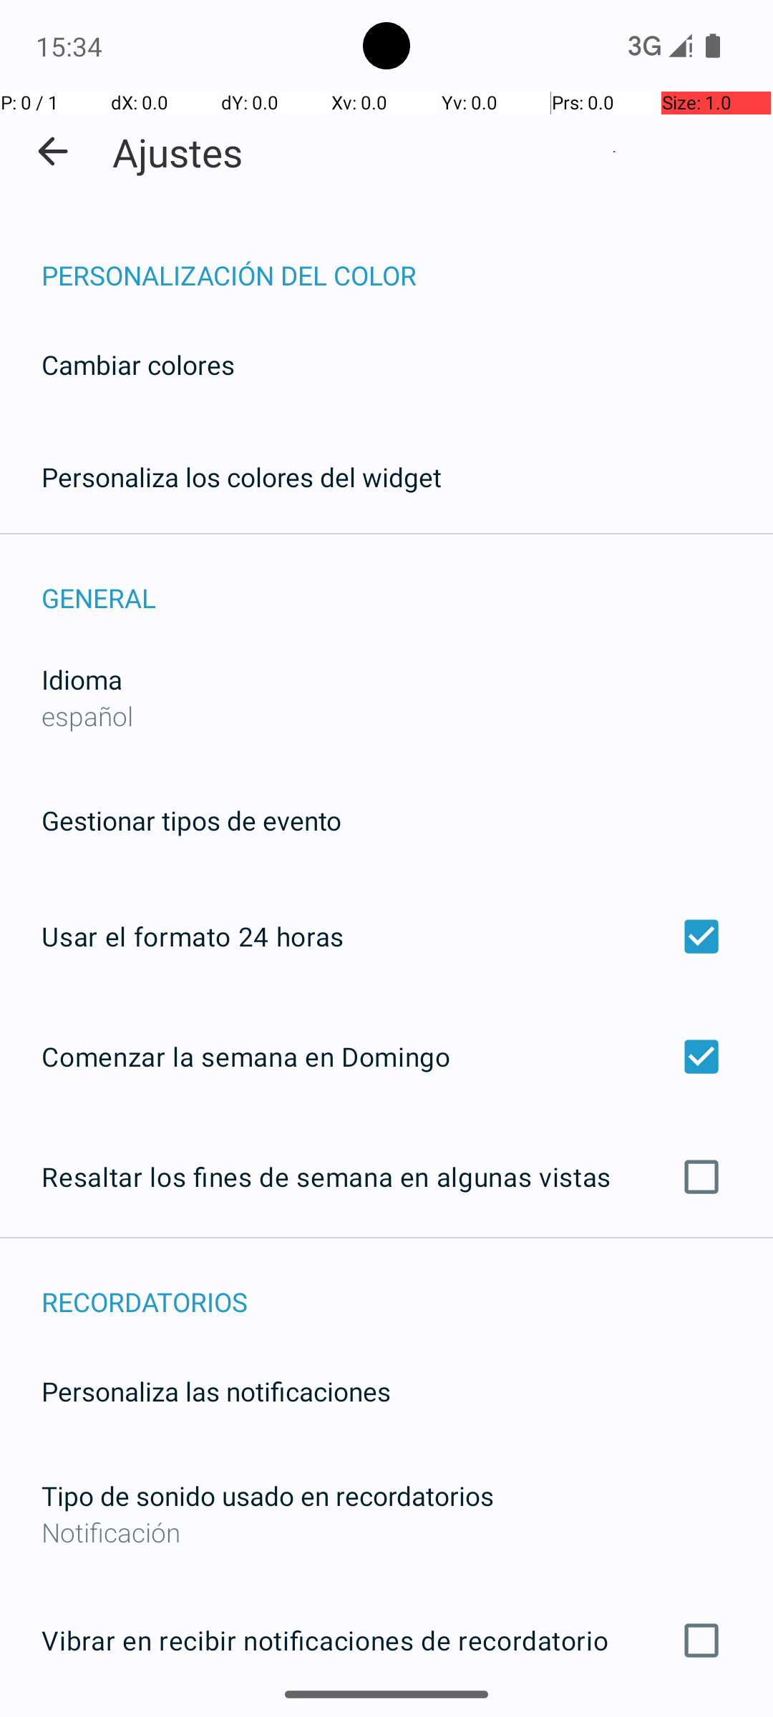  What do you see at coordinates (192, 820) in the screenshot?
I see `Gestionar tipos de evento` at bounding box center [192, 820].